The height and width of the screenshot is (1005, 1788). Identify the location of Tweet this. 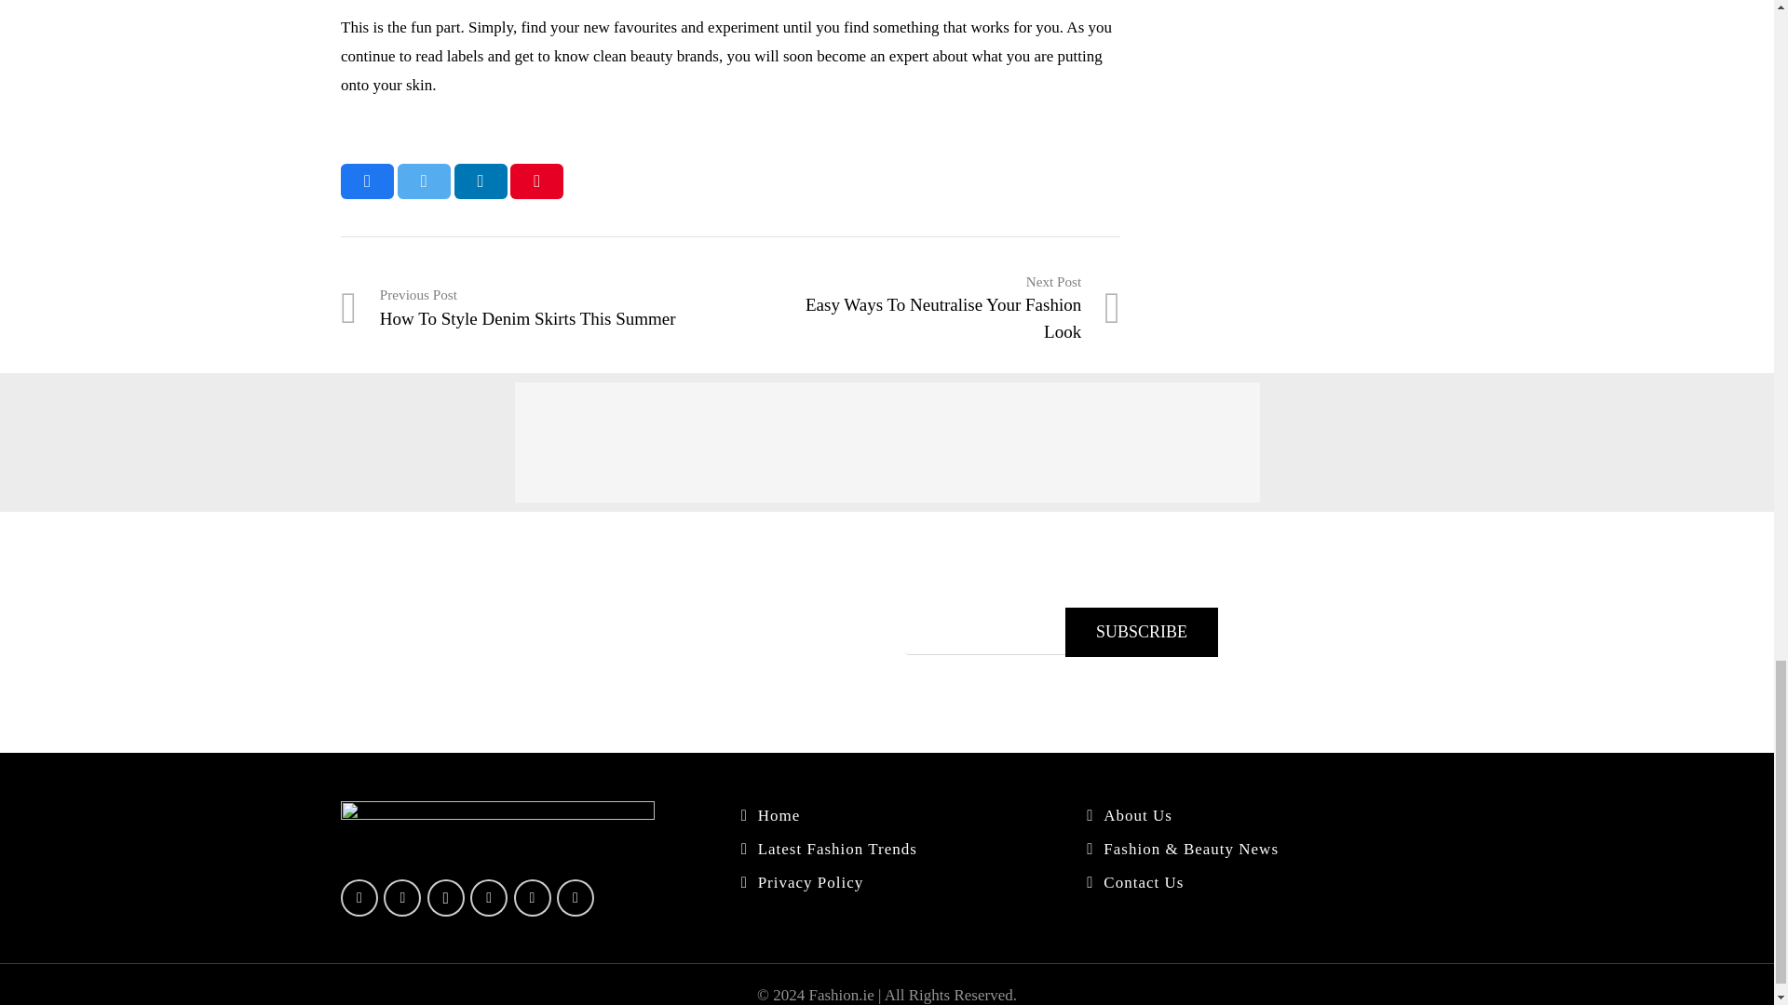
(423, 181).